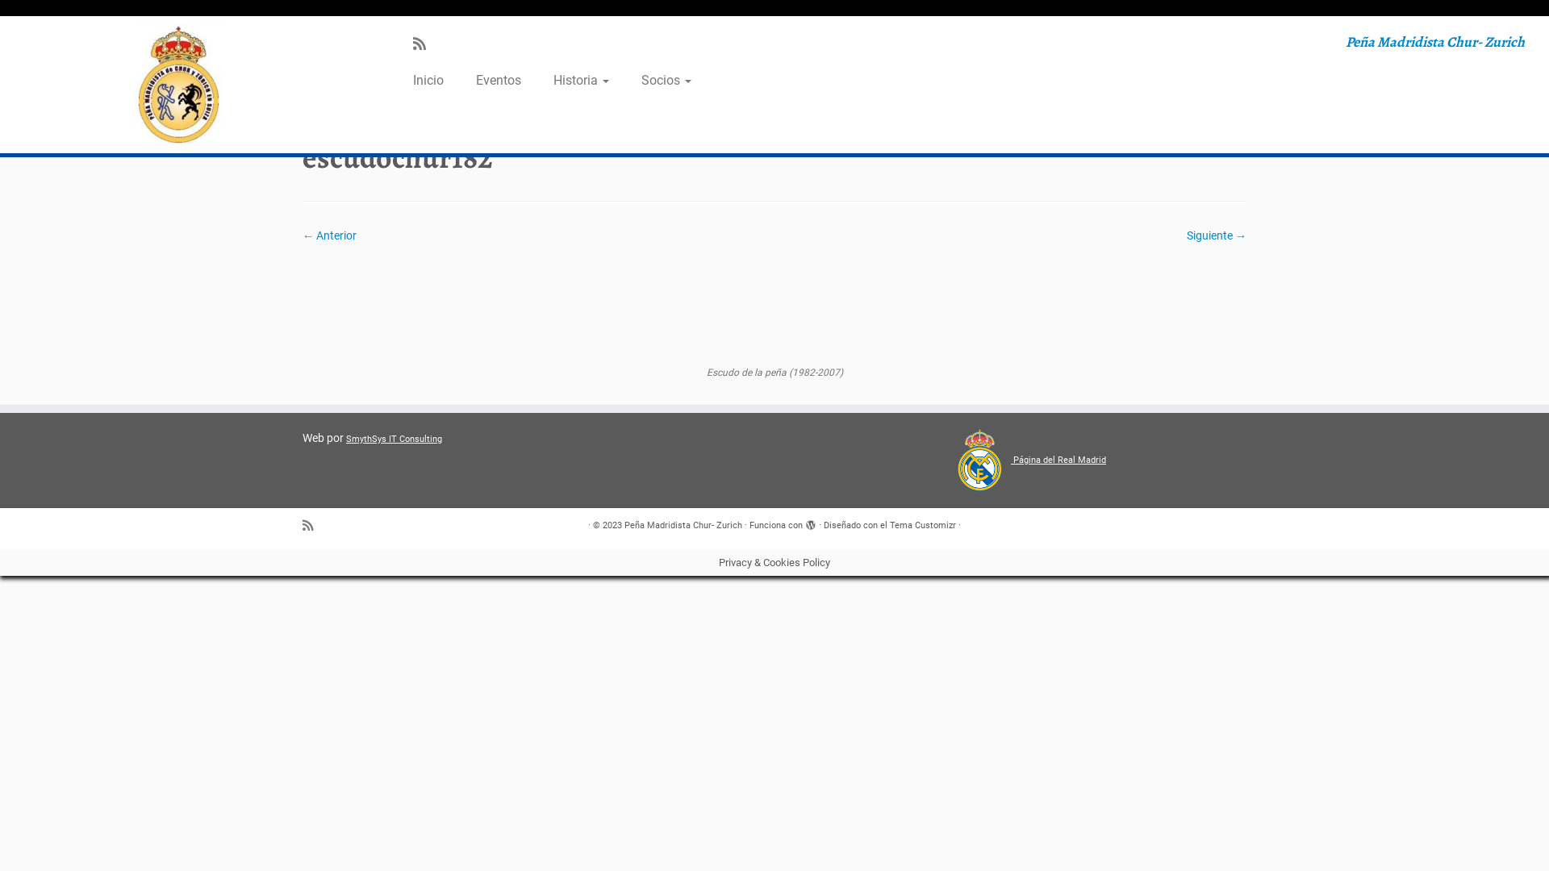 The image size is (1549, 871). I want to click on SmythSys IT Consulting, so click(394, 439).